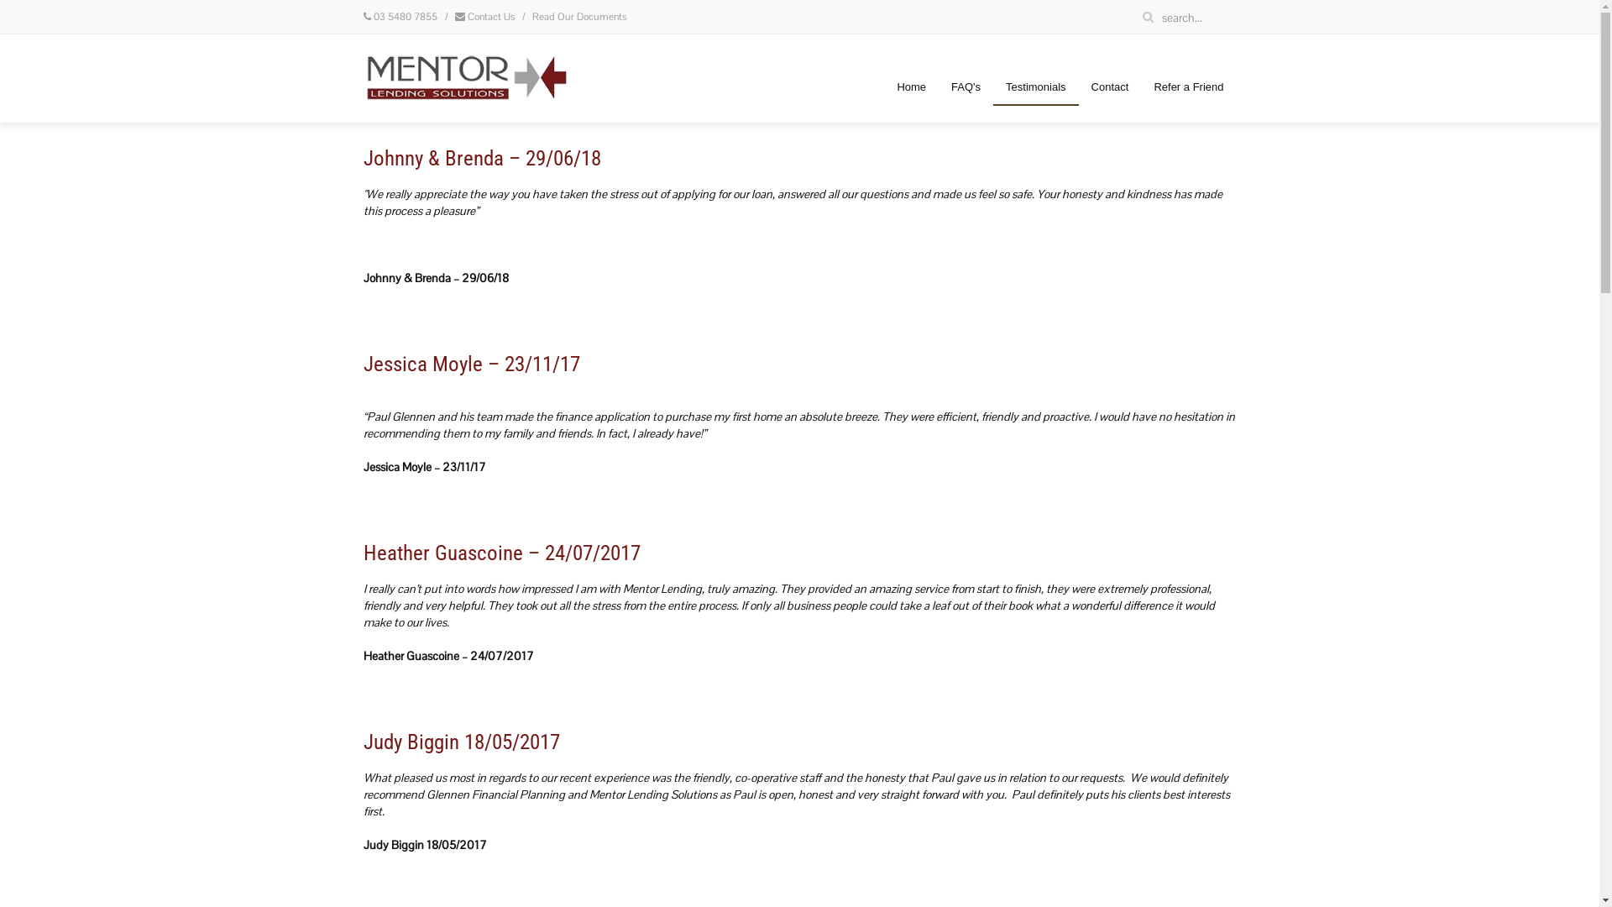 This screenshot has height=907, width=1612. I want to click on Refer a Friend, so click(1189, 87).